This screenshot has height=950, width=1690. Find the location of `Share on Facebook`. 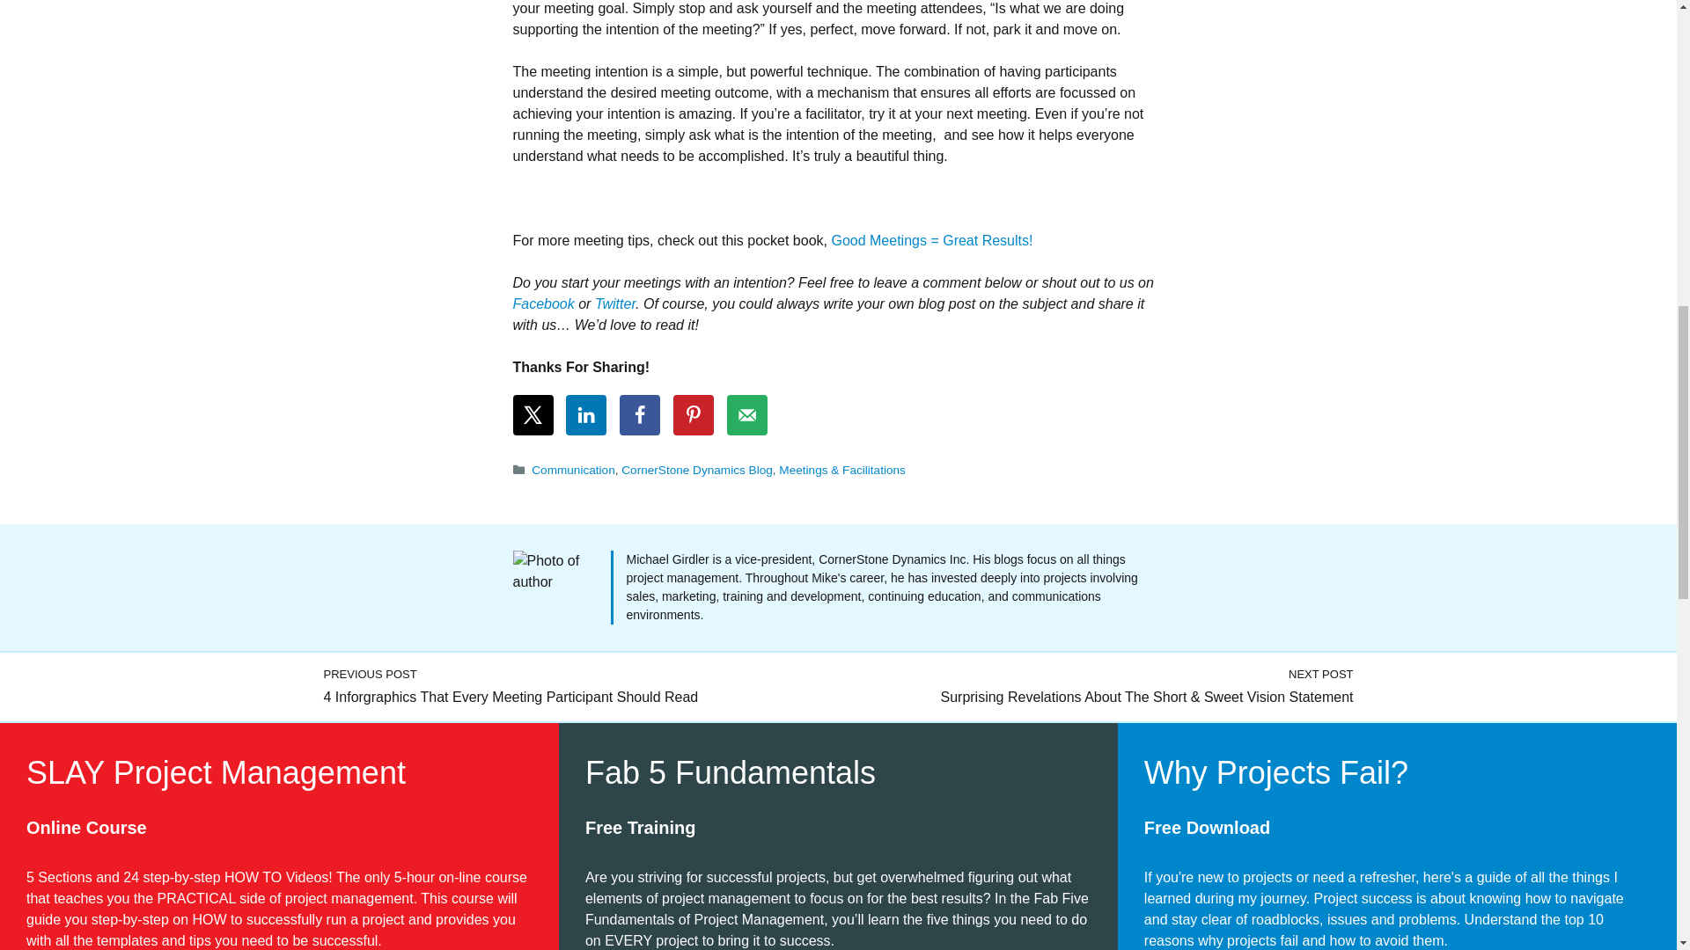

Share on Facebook is located at coordinates (640, 415).